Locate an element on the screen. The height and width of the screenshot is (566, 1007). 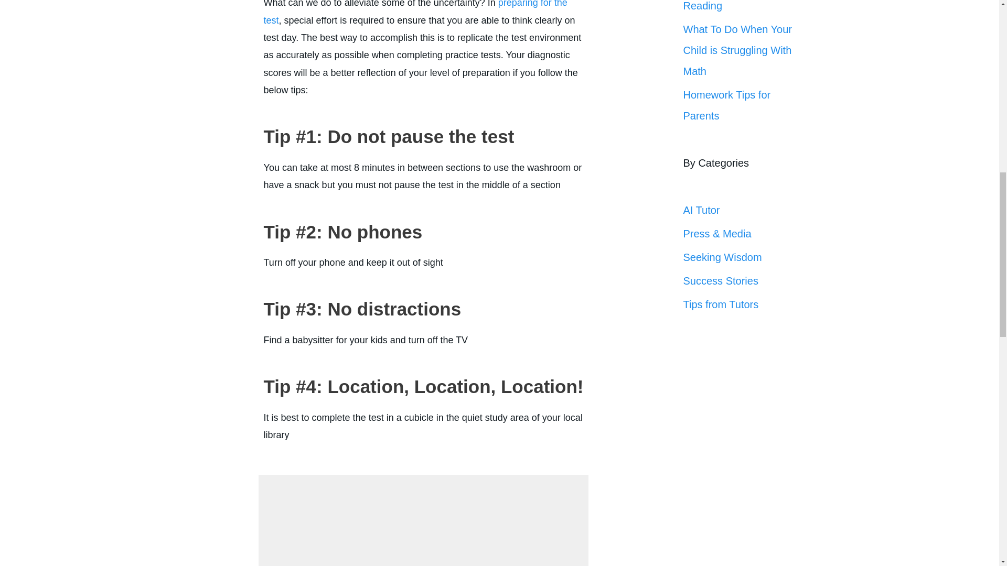
What To Do When Your Child is Struggling With Math is located at coordinates (737, 50).